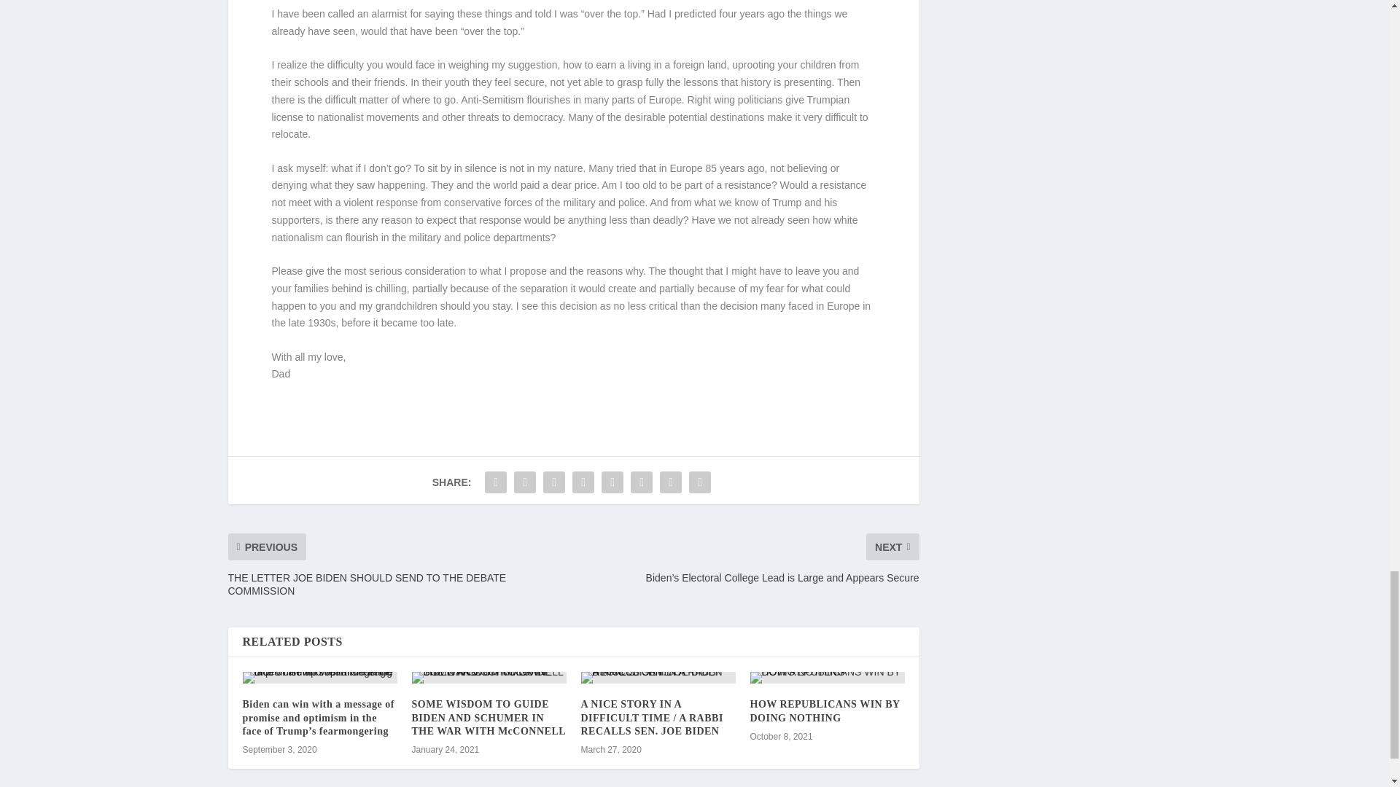  What do you see at coordinates (824, 711) in the screenshot?
I see `HOW REPUBLICANS WIN BY DOING NOTHING` at bounding box center [824, 711].